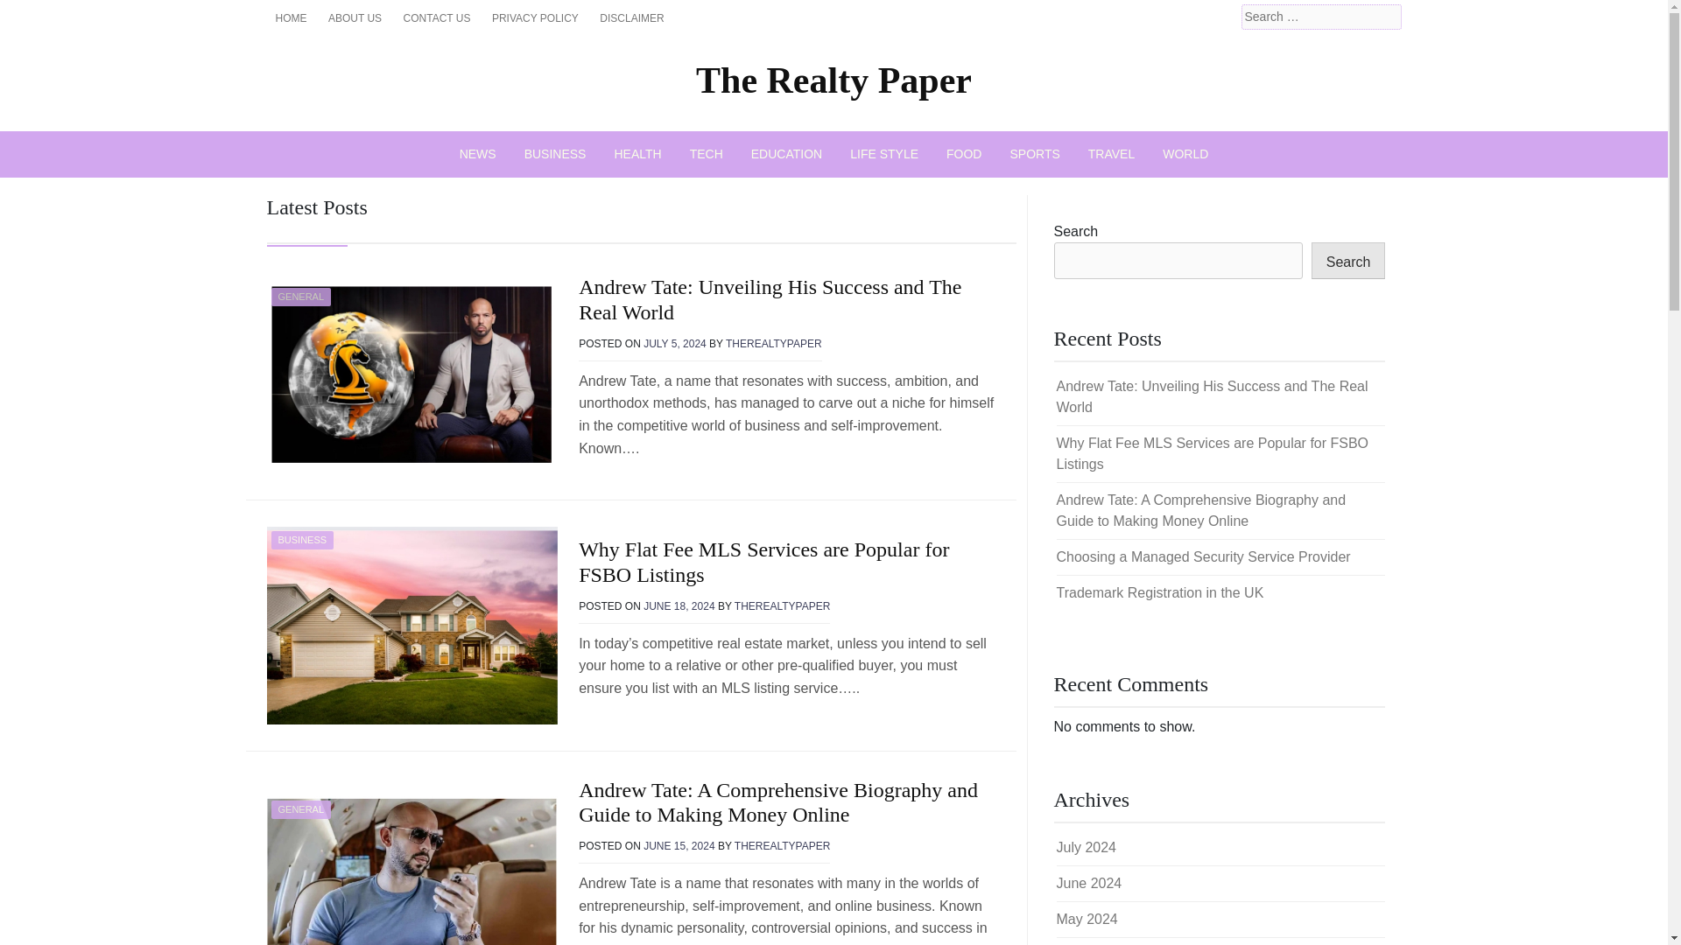 This screenshot has height=945, width=1681. Describe the element at coordinates (632, 17) in the screenshot. I see `DISCLAIMER` at that location.